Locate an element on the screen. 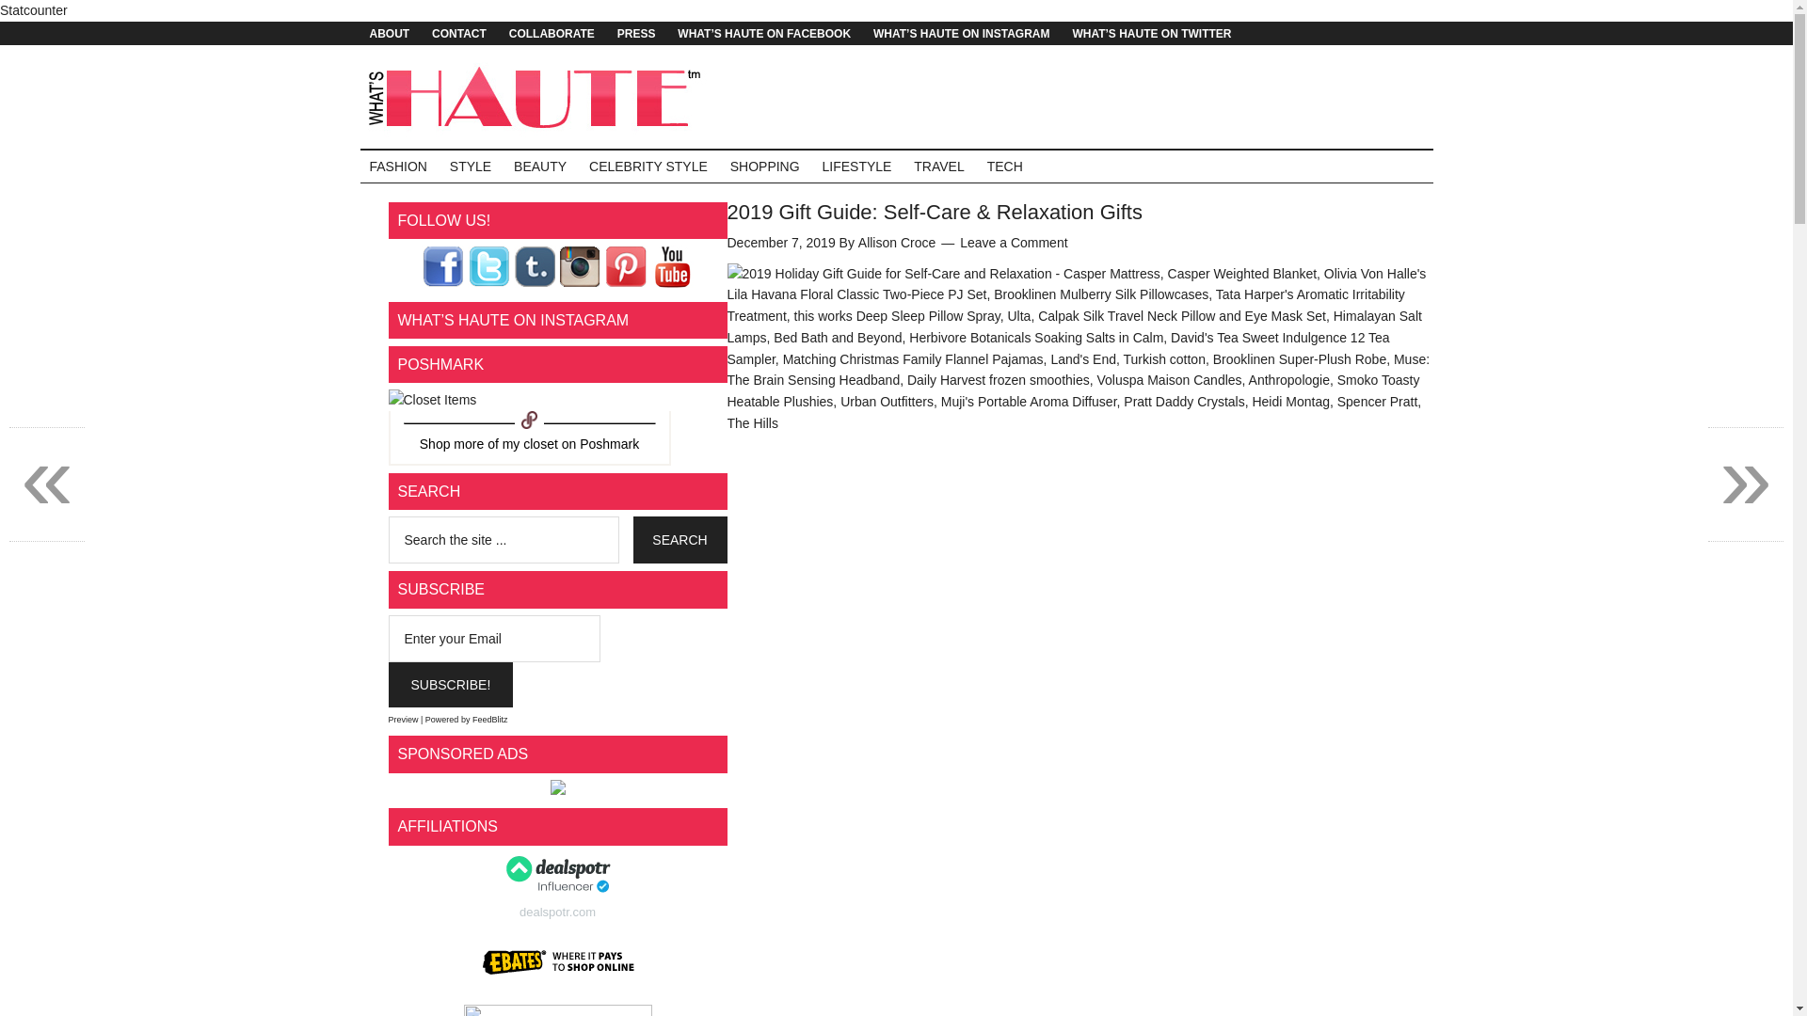  BEAUTY is located at coordinates (540, 166).